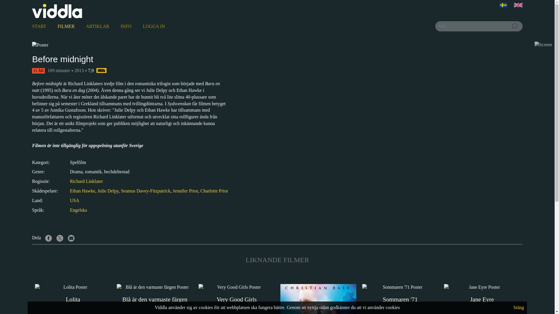 Image resolution: width=559 pixels, height=314 pixels. Describe the element at coordinates (75, 200) in the screenshot. I see `USA` at that location.